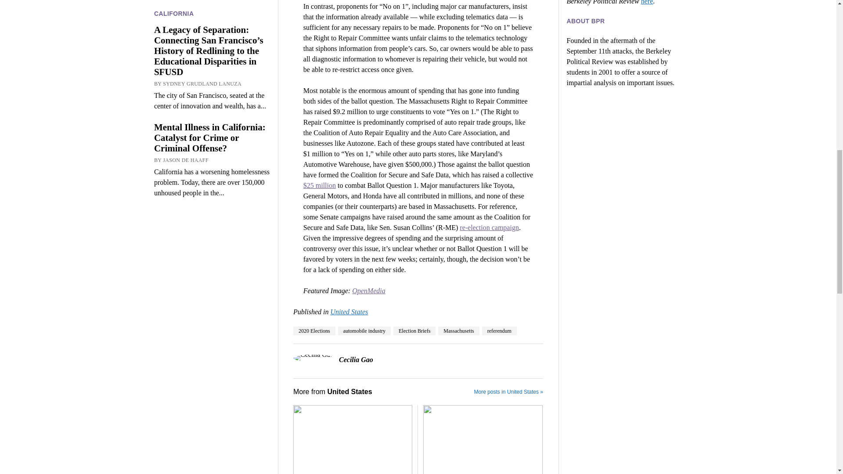 This screenshot has width=843, height=474. Describe the element at coordinates (458, 331) in the screenshot. I see `Massachusetts` at that location.